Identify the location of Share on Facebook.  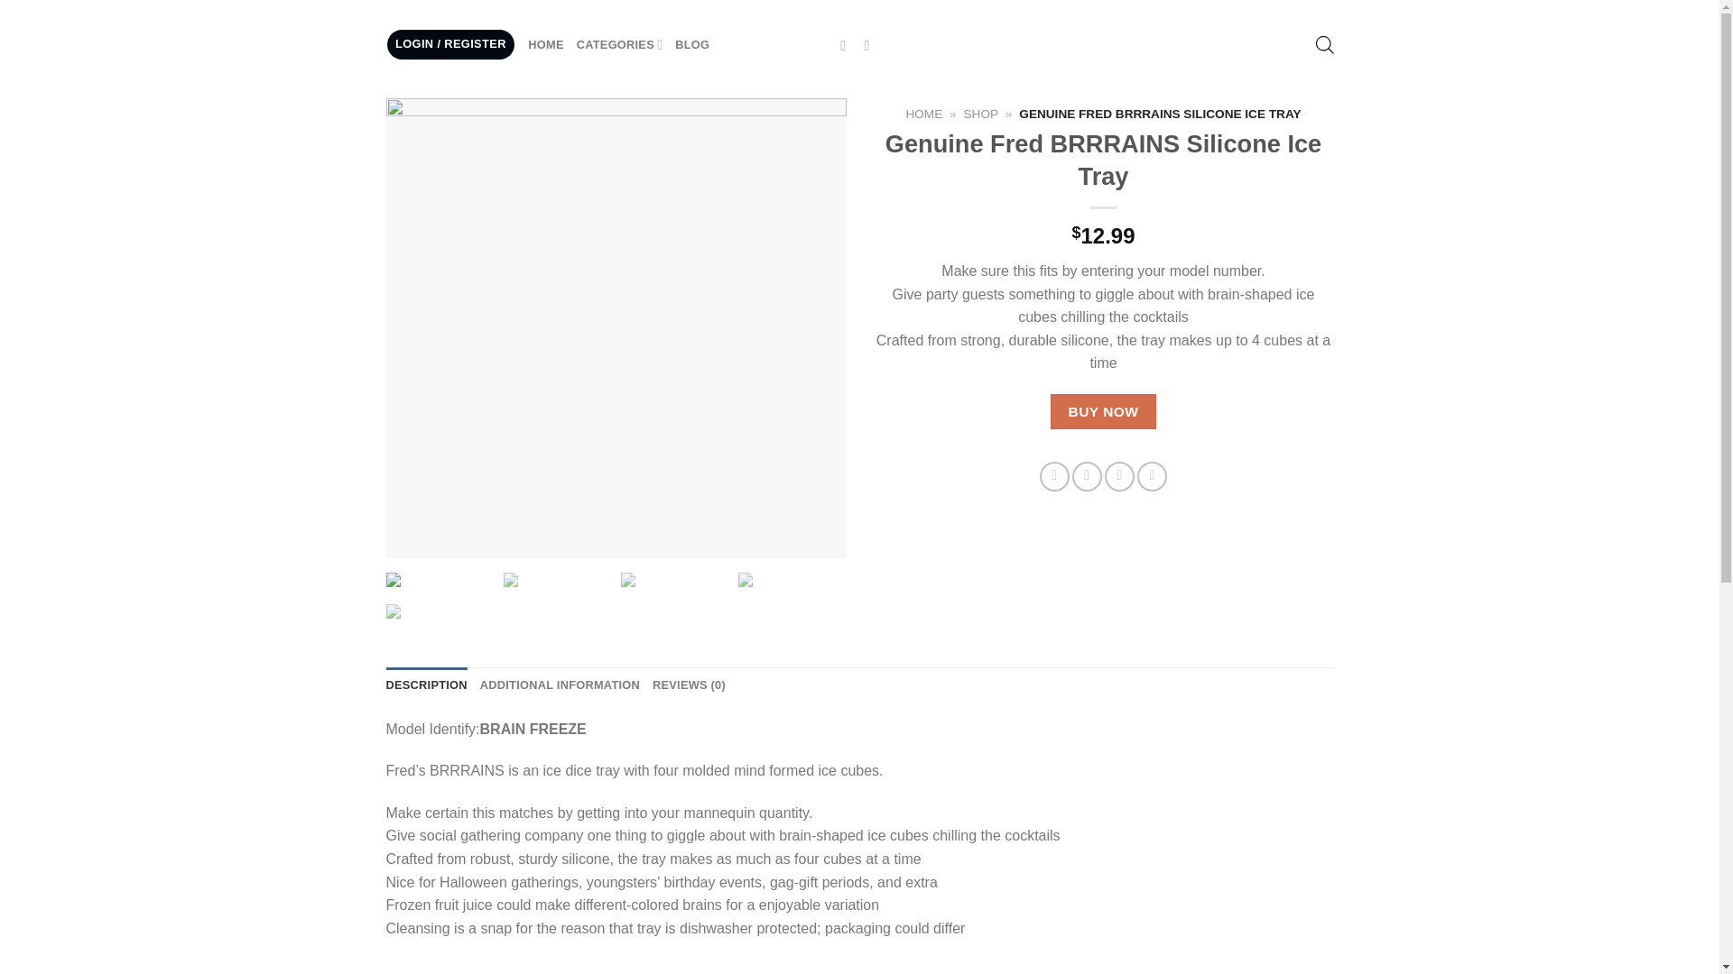
(1054, 476).